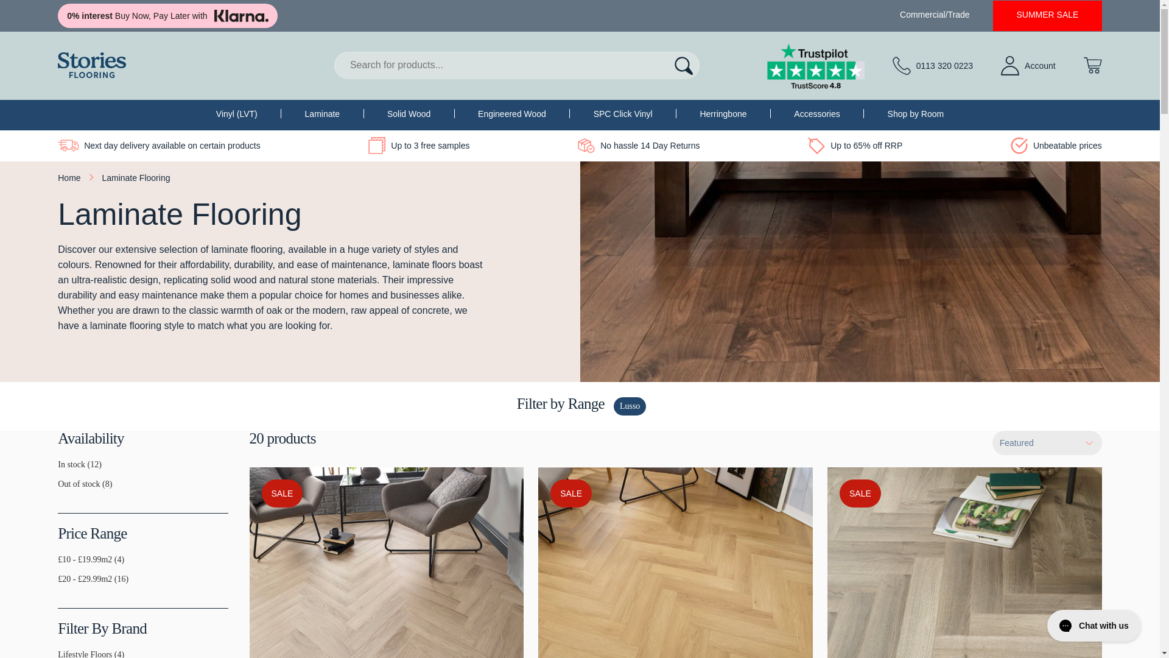  I want to click on Stories Flooring - Leading Retailers of Laminate Flooring , so click(91, 65).